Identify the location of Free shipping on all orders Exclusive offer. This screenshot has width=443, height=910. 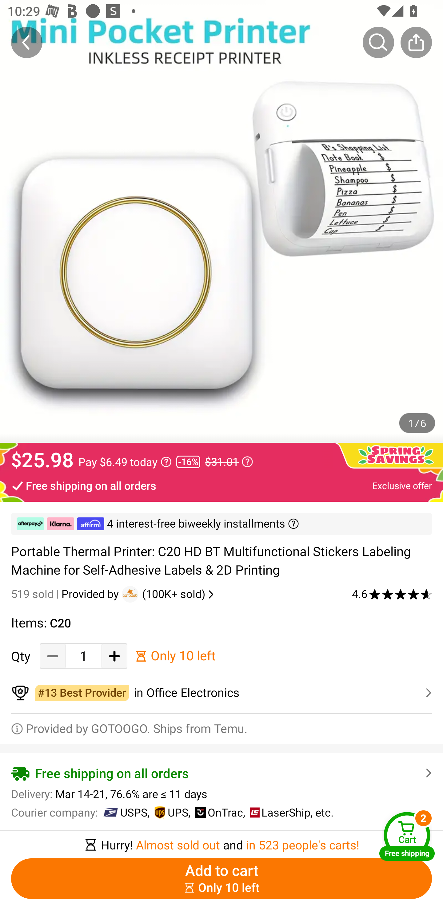
(221, 485).